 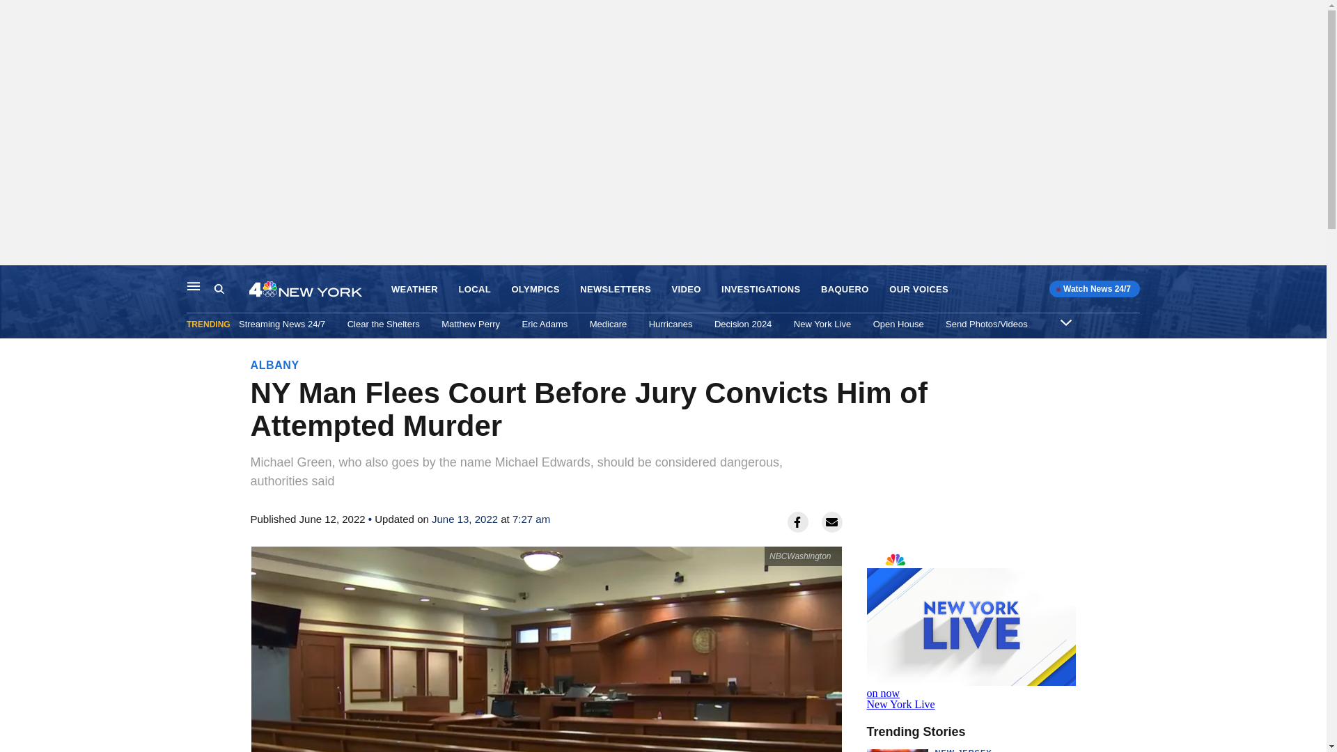 I want to click on Hurricanes, so click(x=474, y=290).